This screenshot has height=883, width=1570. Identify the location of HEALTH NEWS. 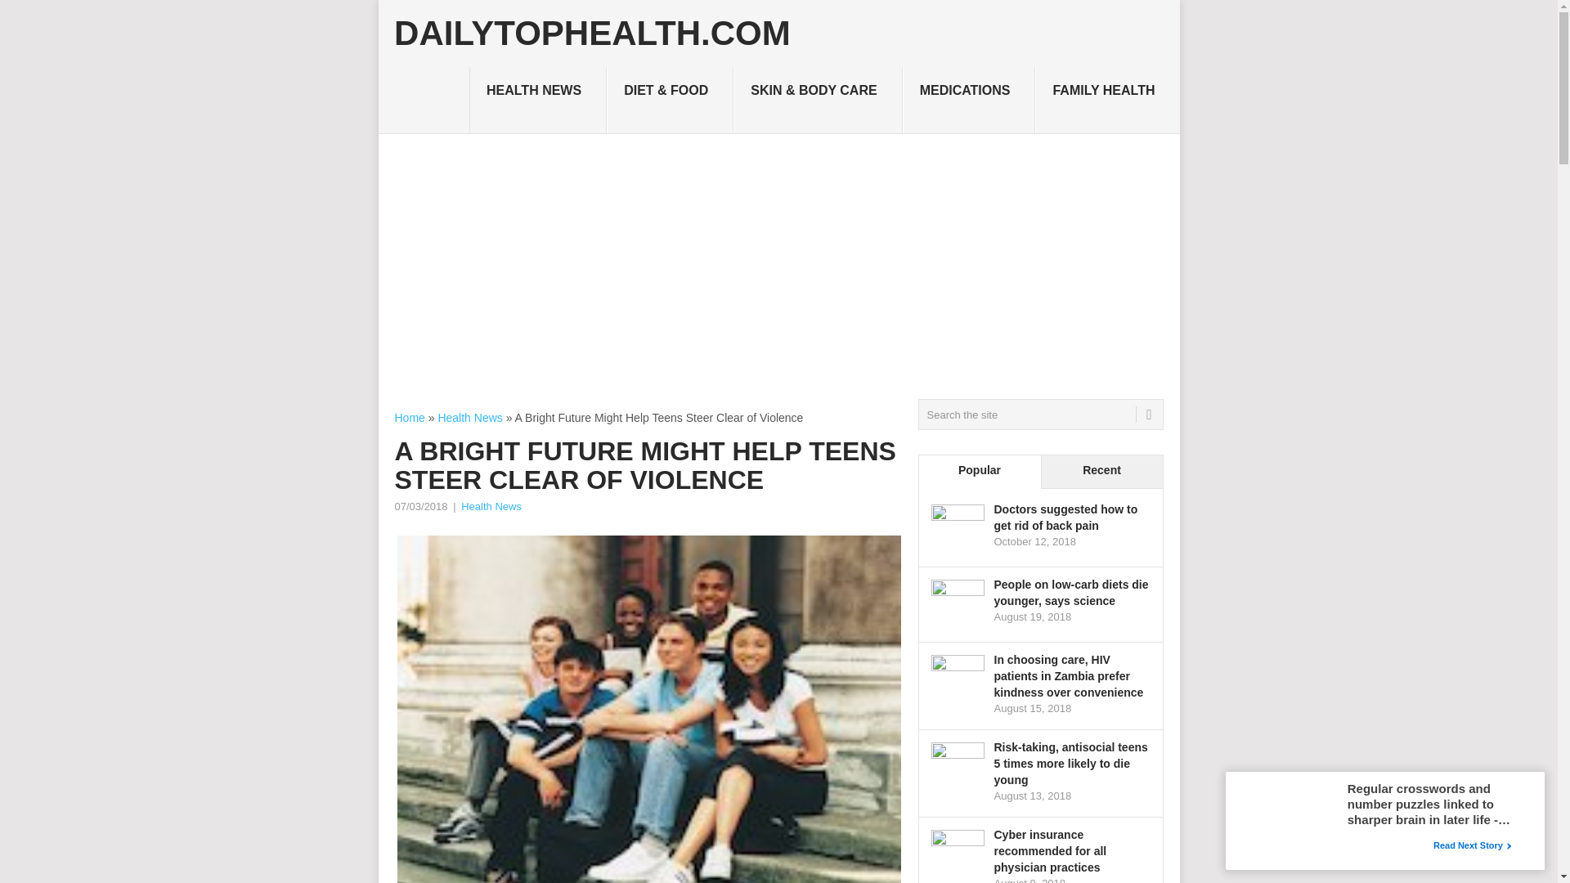
(538, 101).